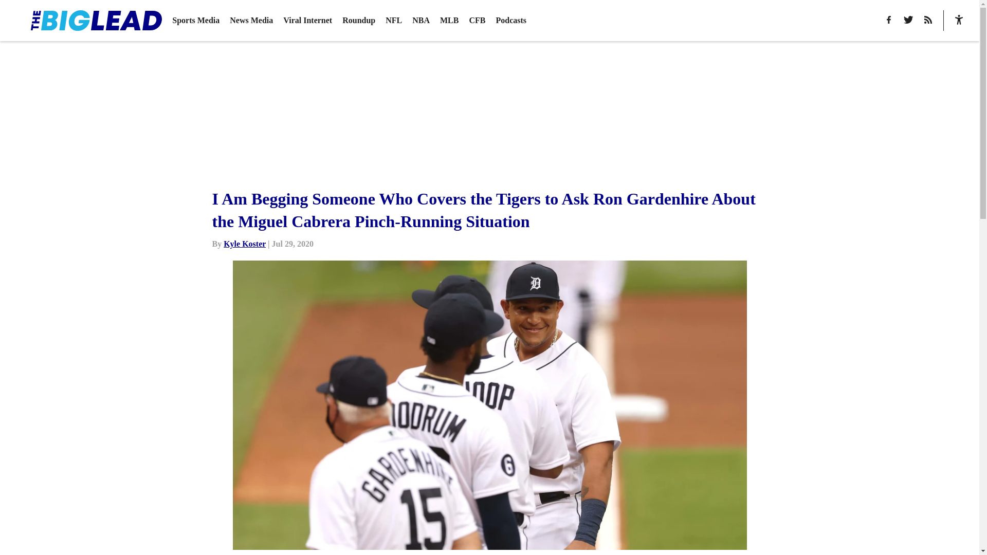  Describe the element at coordinates (195, 21) in the screenshot. I see `Sports Media` at that location.